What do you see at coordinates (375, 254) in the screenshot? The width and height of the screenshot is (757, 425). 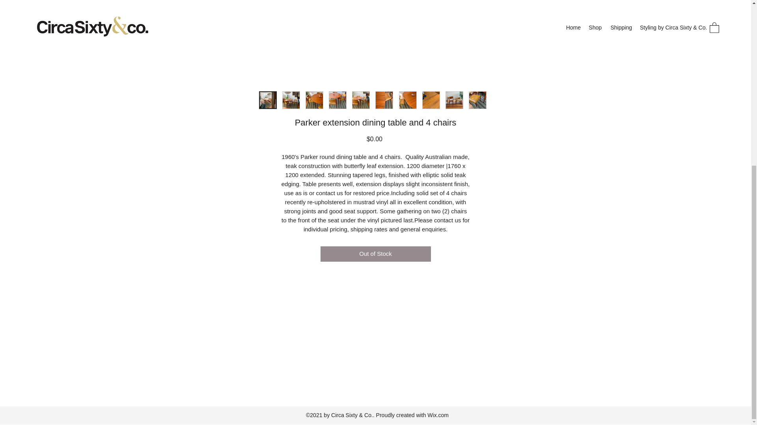 I see `Out of Stock` at bounding box center [375, 254].